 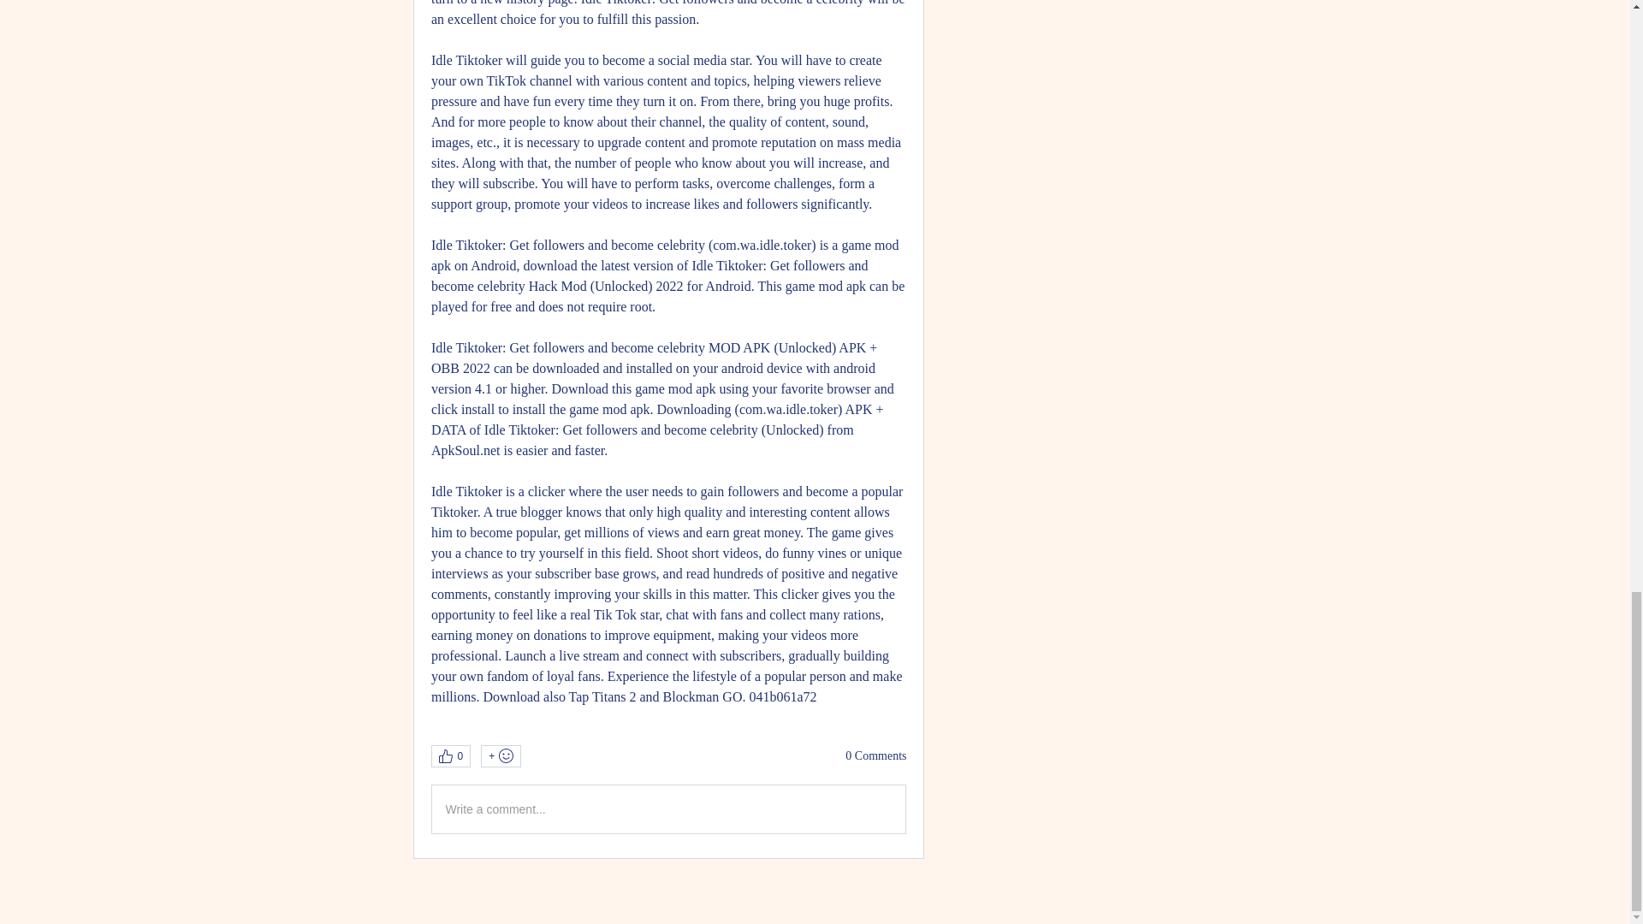 I want to click on 0 Comments, so click(x=876, y=756).